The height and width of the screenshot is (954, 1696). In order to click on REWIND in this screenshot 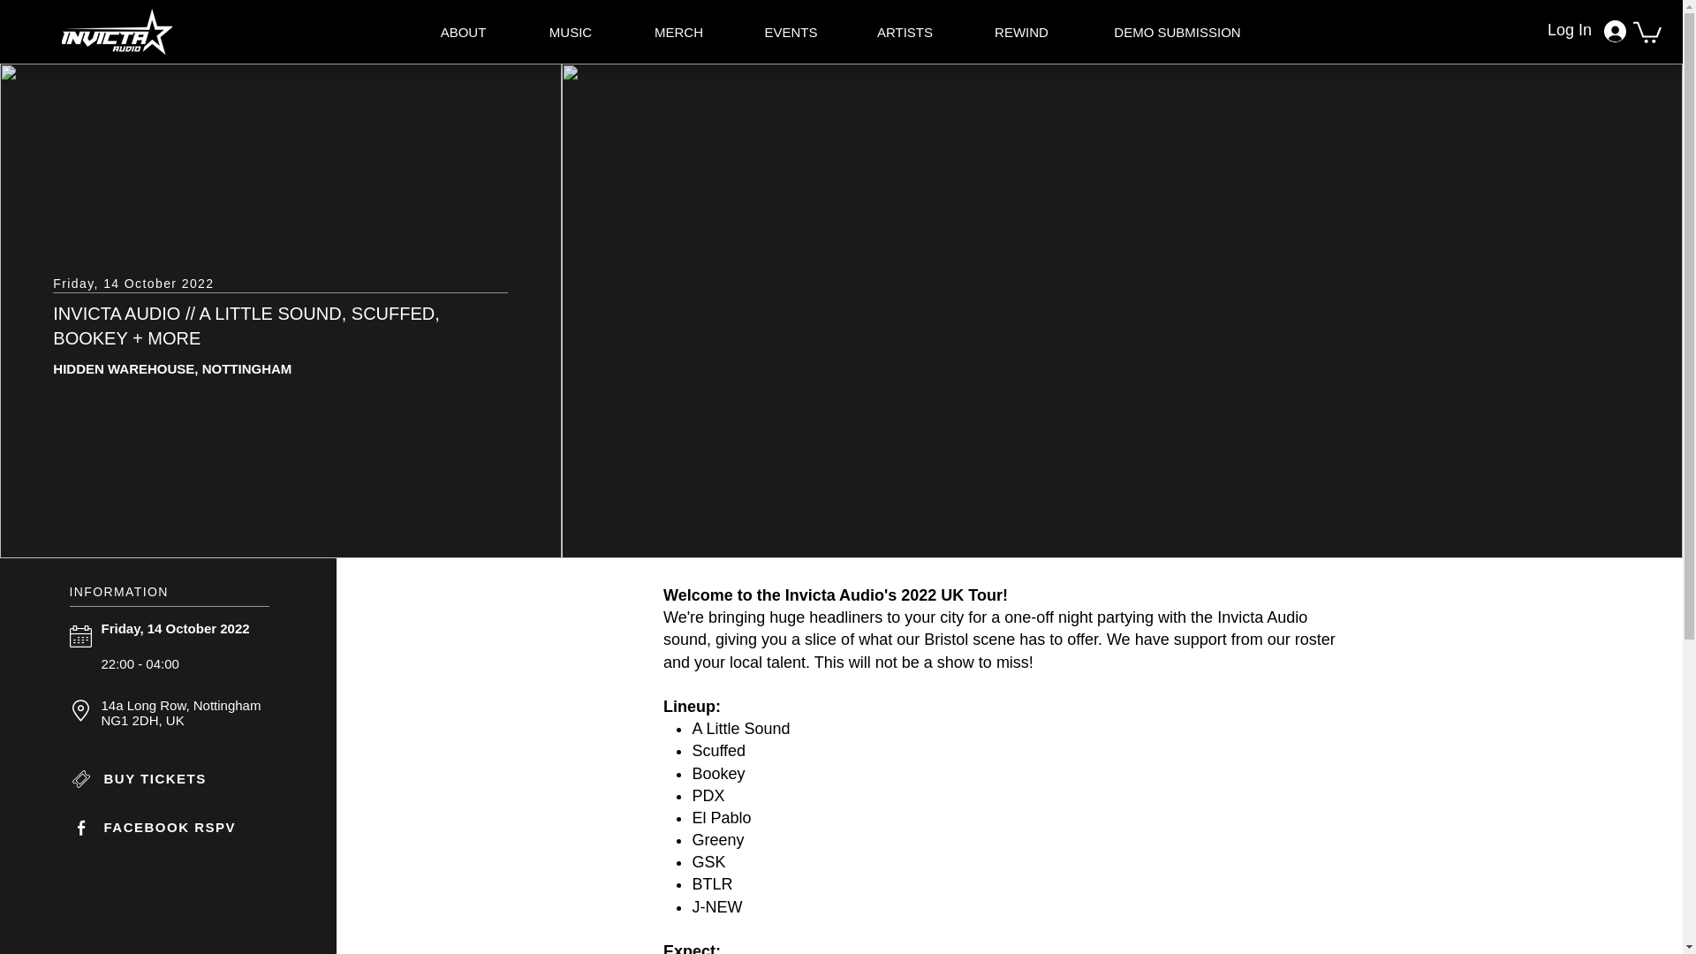, I will do `click(1022, 32)`.